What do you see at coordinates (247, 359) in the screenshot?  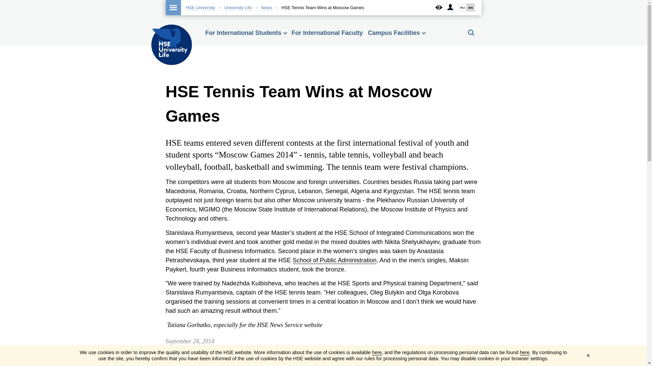 I see `tennis` at bounding box center [247, 359].